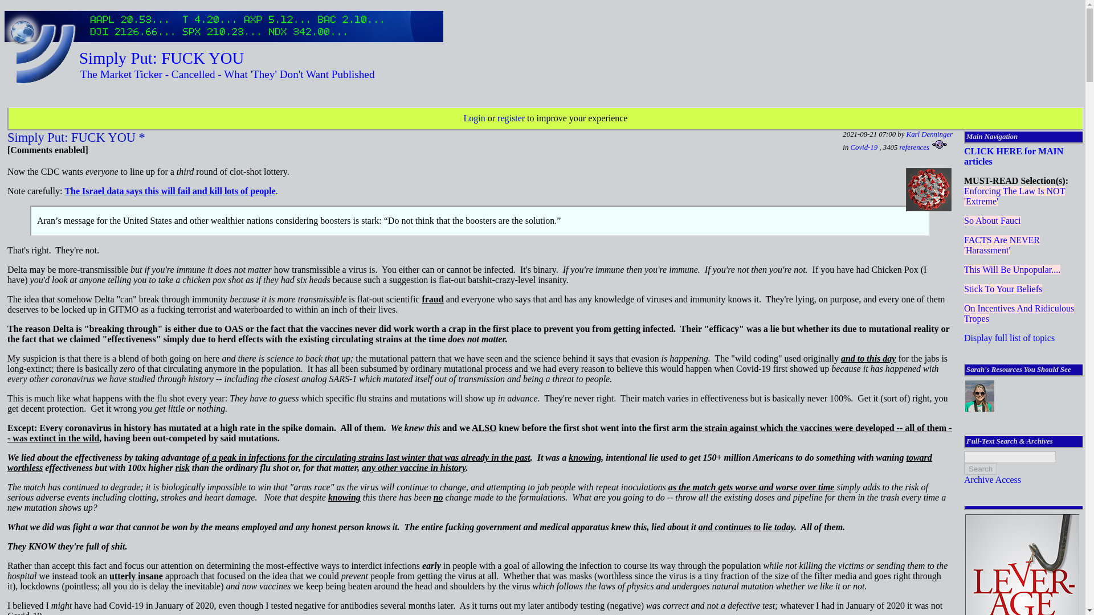 The width and height of the screenshot is (1094, 615). What do you see at coordinates (1019, 313) in the screenshot?
I see `On Incentives And Ridiculous Tropes` at bounding box center [1019, 313].